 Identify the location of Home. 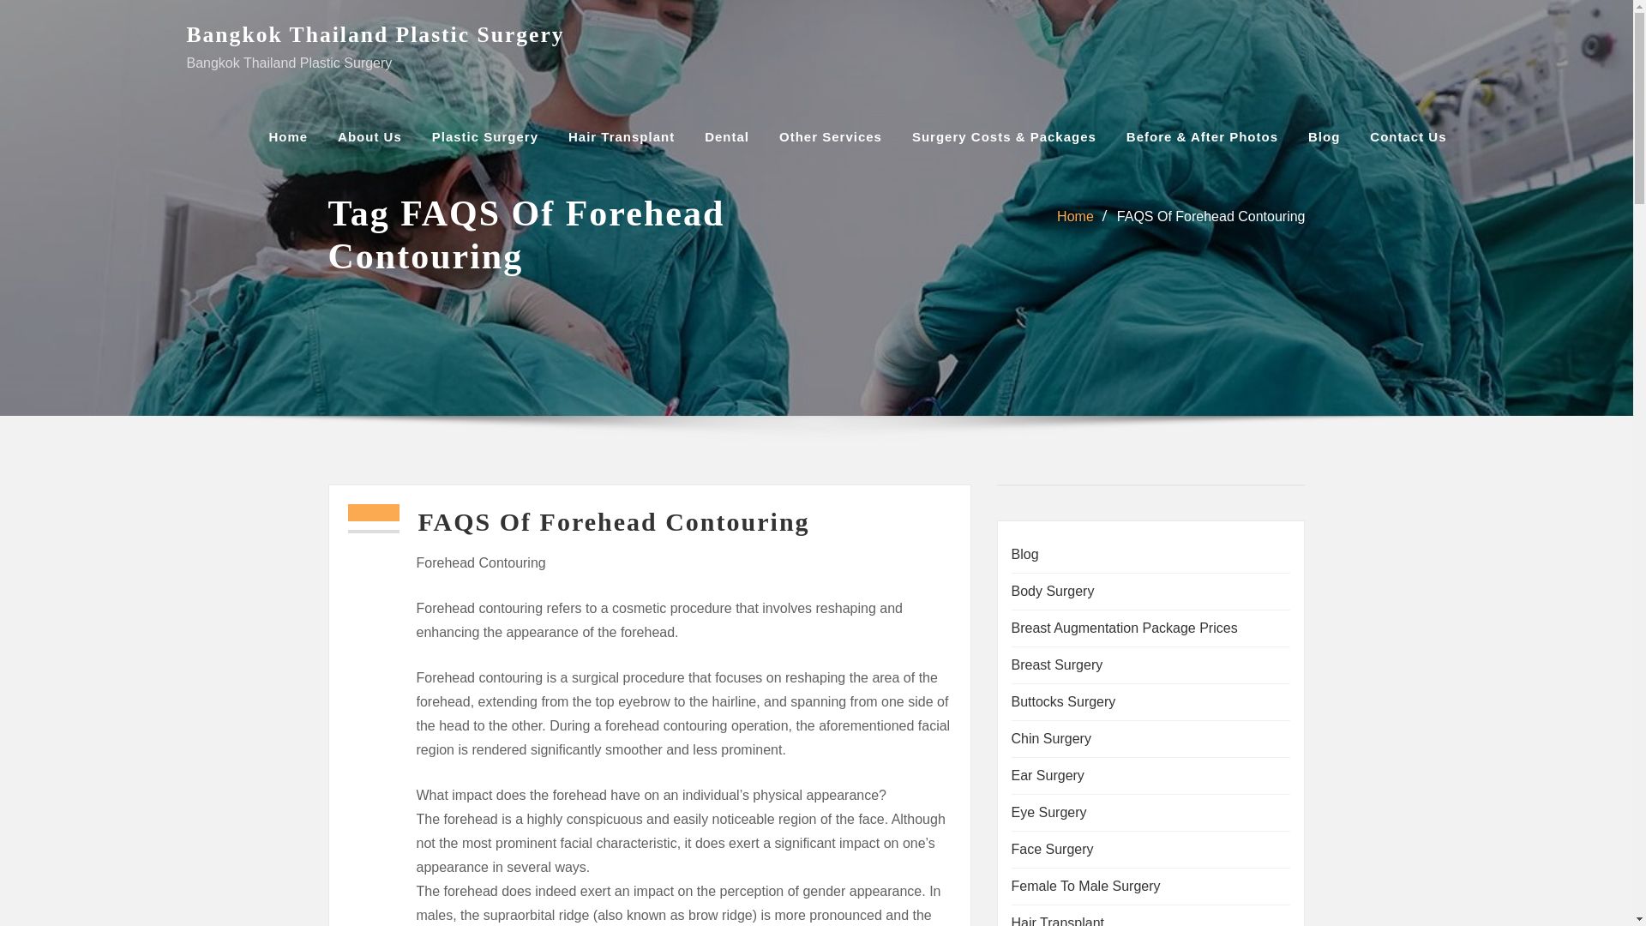
(288, 136).